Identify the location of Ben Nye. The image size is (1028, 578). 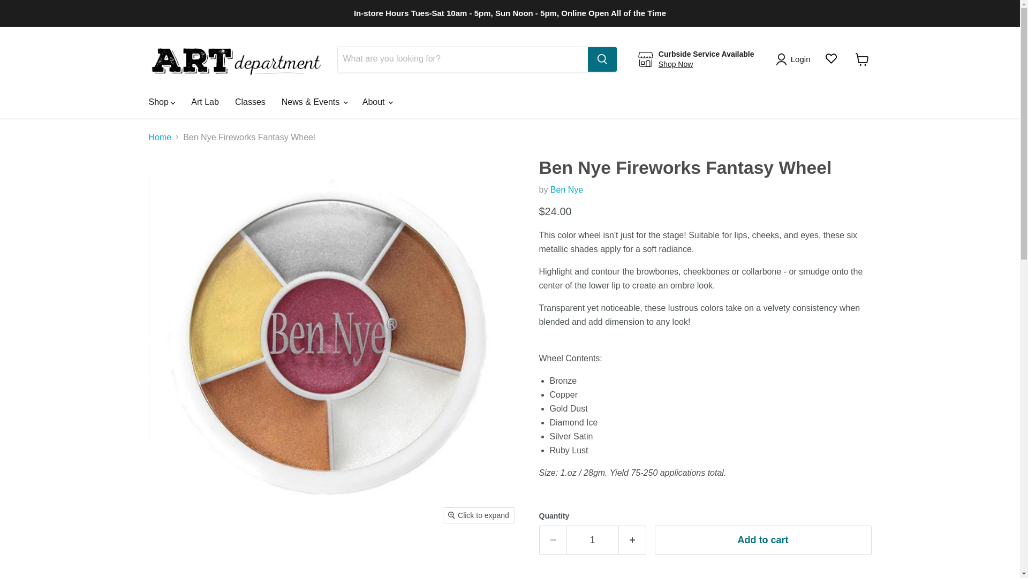
(566, 189).